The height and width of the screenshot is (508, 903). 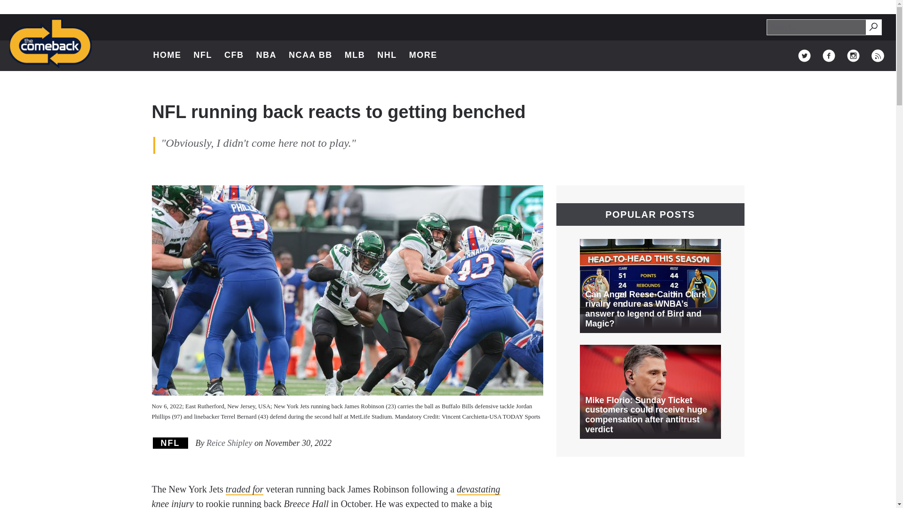 I want to click on NCAA BB, so click(x=878, y=56).